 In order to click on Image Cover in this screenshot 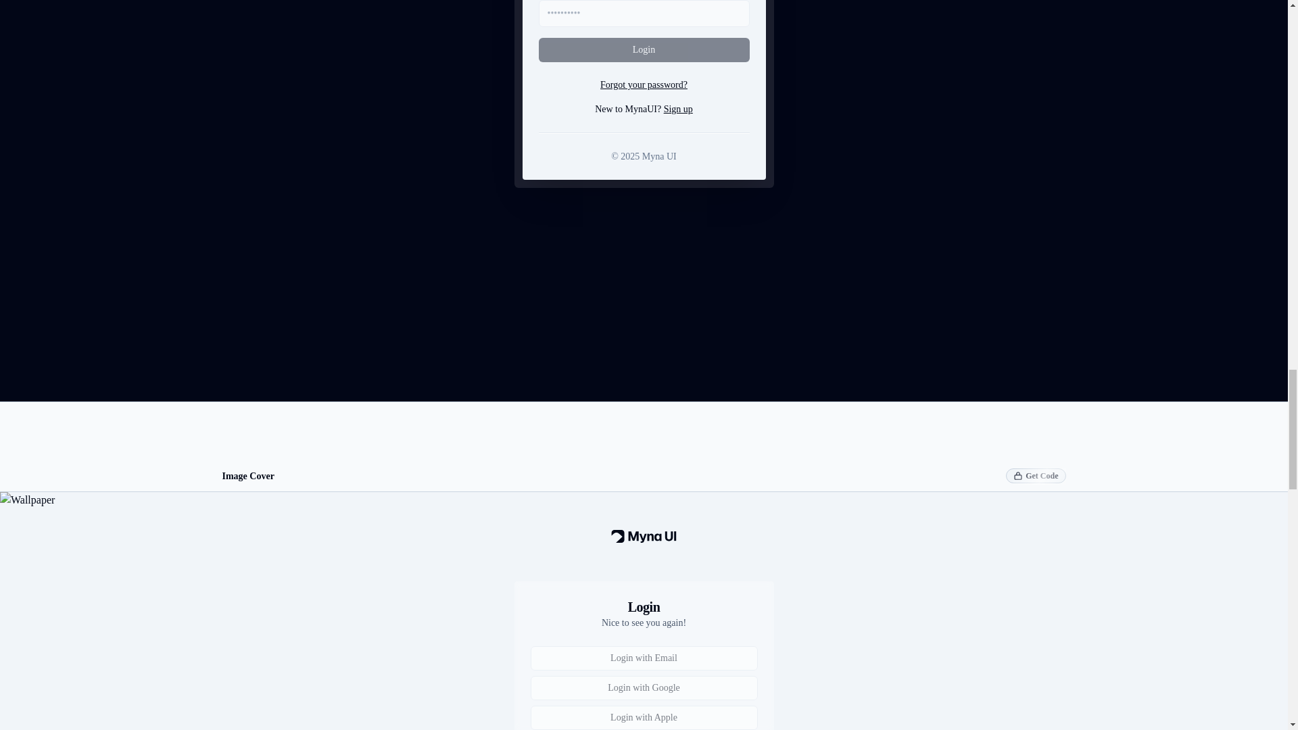, I will do `click(247, 476)`.